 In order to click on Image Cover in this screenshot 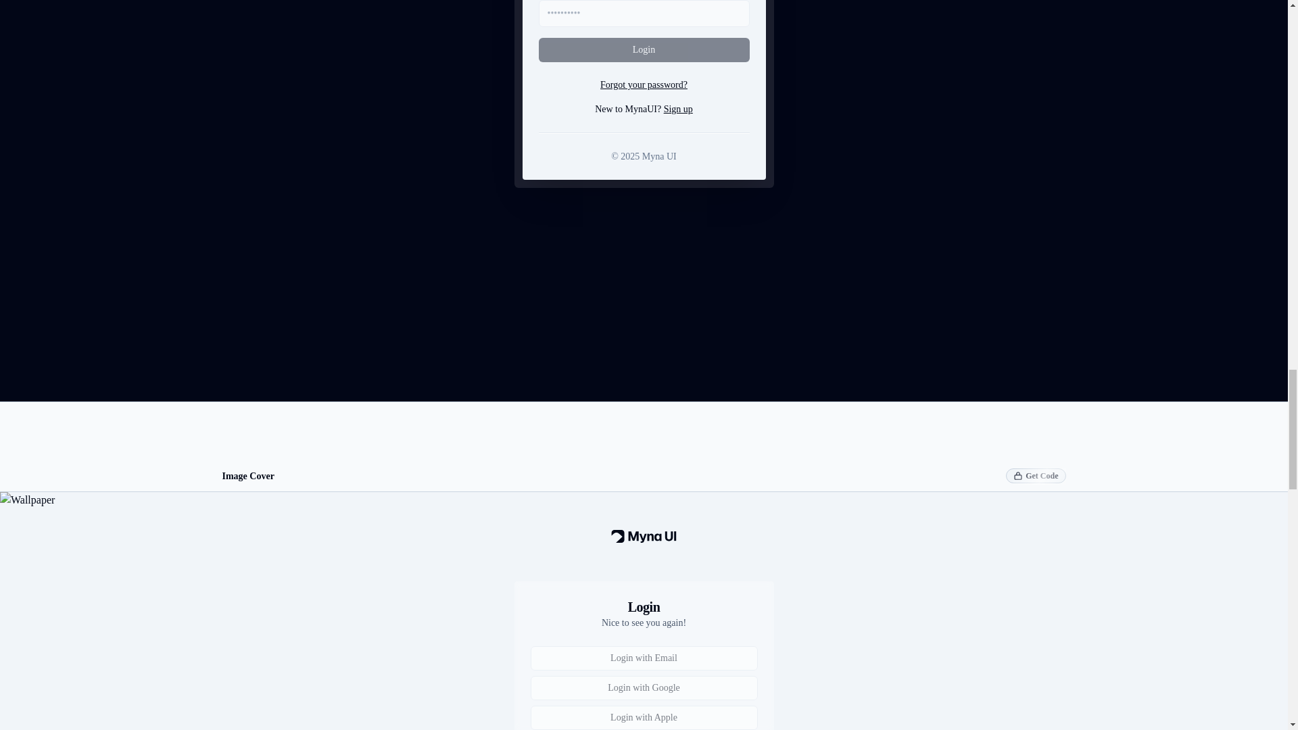, I will do `click(247, 476)`.